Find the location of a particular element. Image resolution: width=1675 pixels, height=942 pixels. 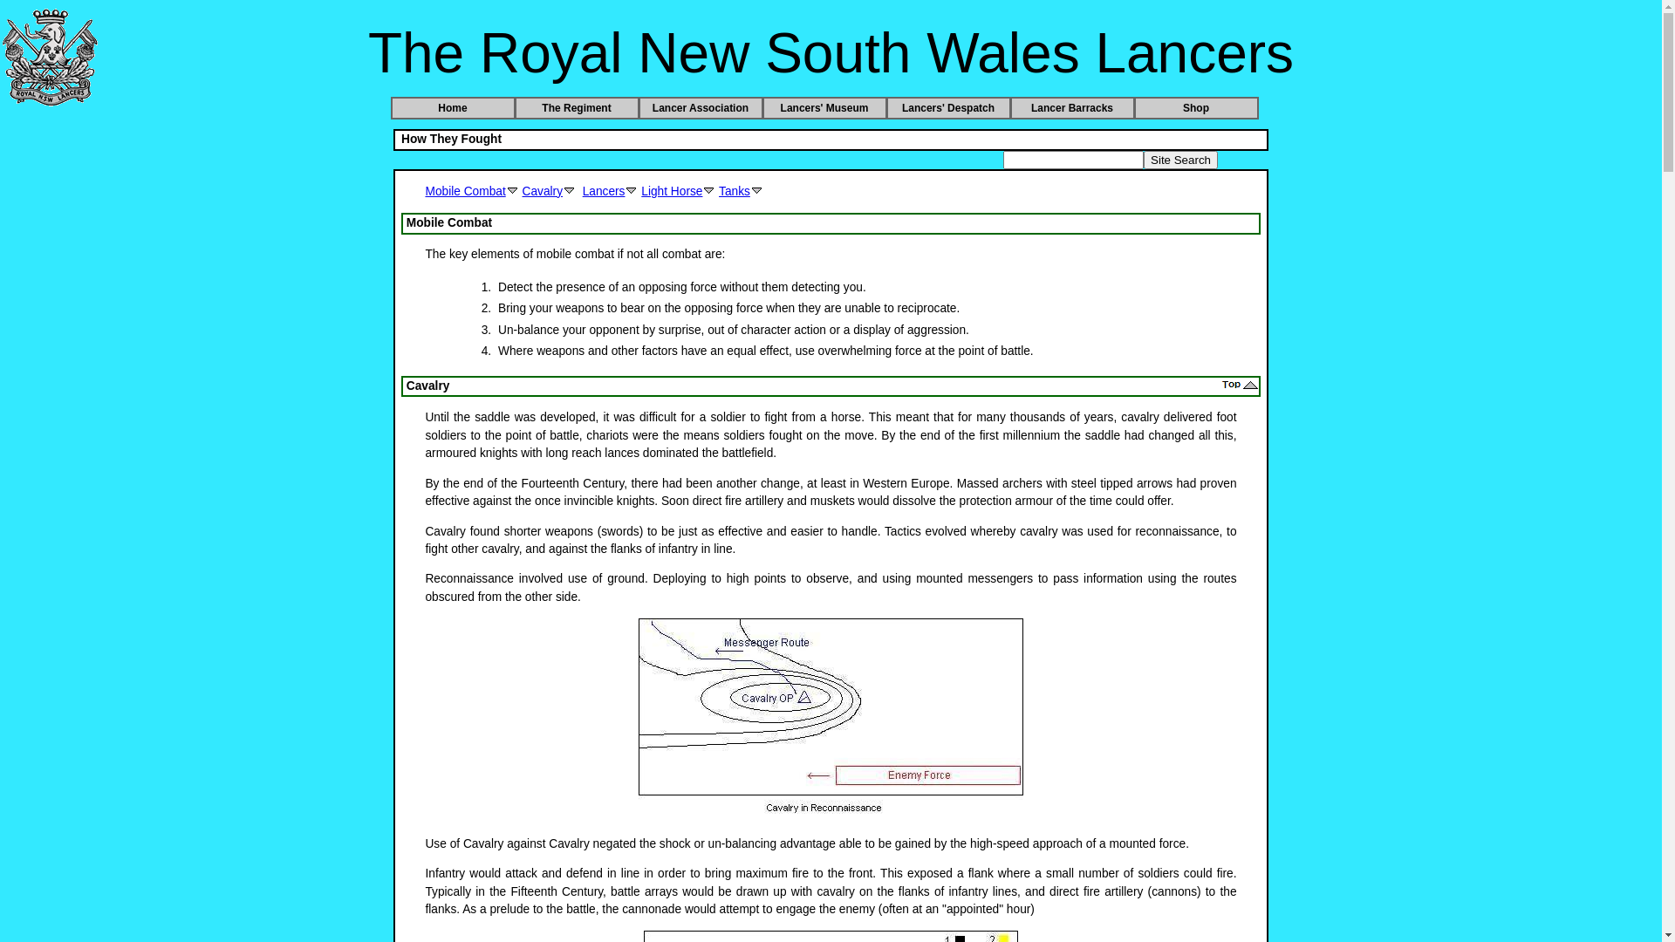

Lancers' Despatch is located at coordinates (949, 108).